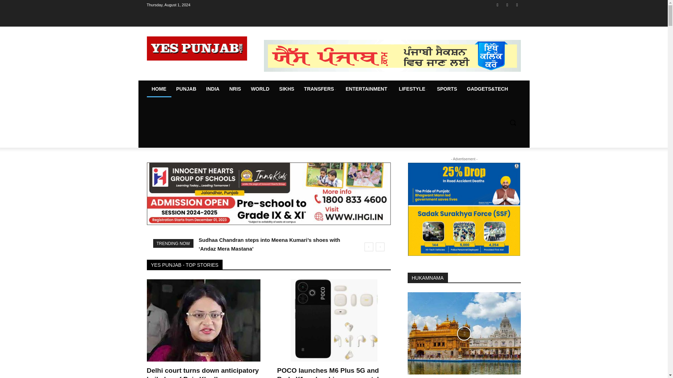 The image size is (673, 378). What do you see at coordinates (158, 89) in the screenshot?
I see `HOME` at bounding box center [158, 89].